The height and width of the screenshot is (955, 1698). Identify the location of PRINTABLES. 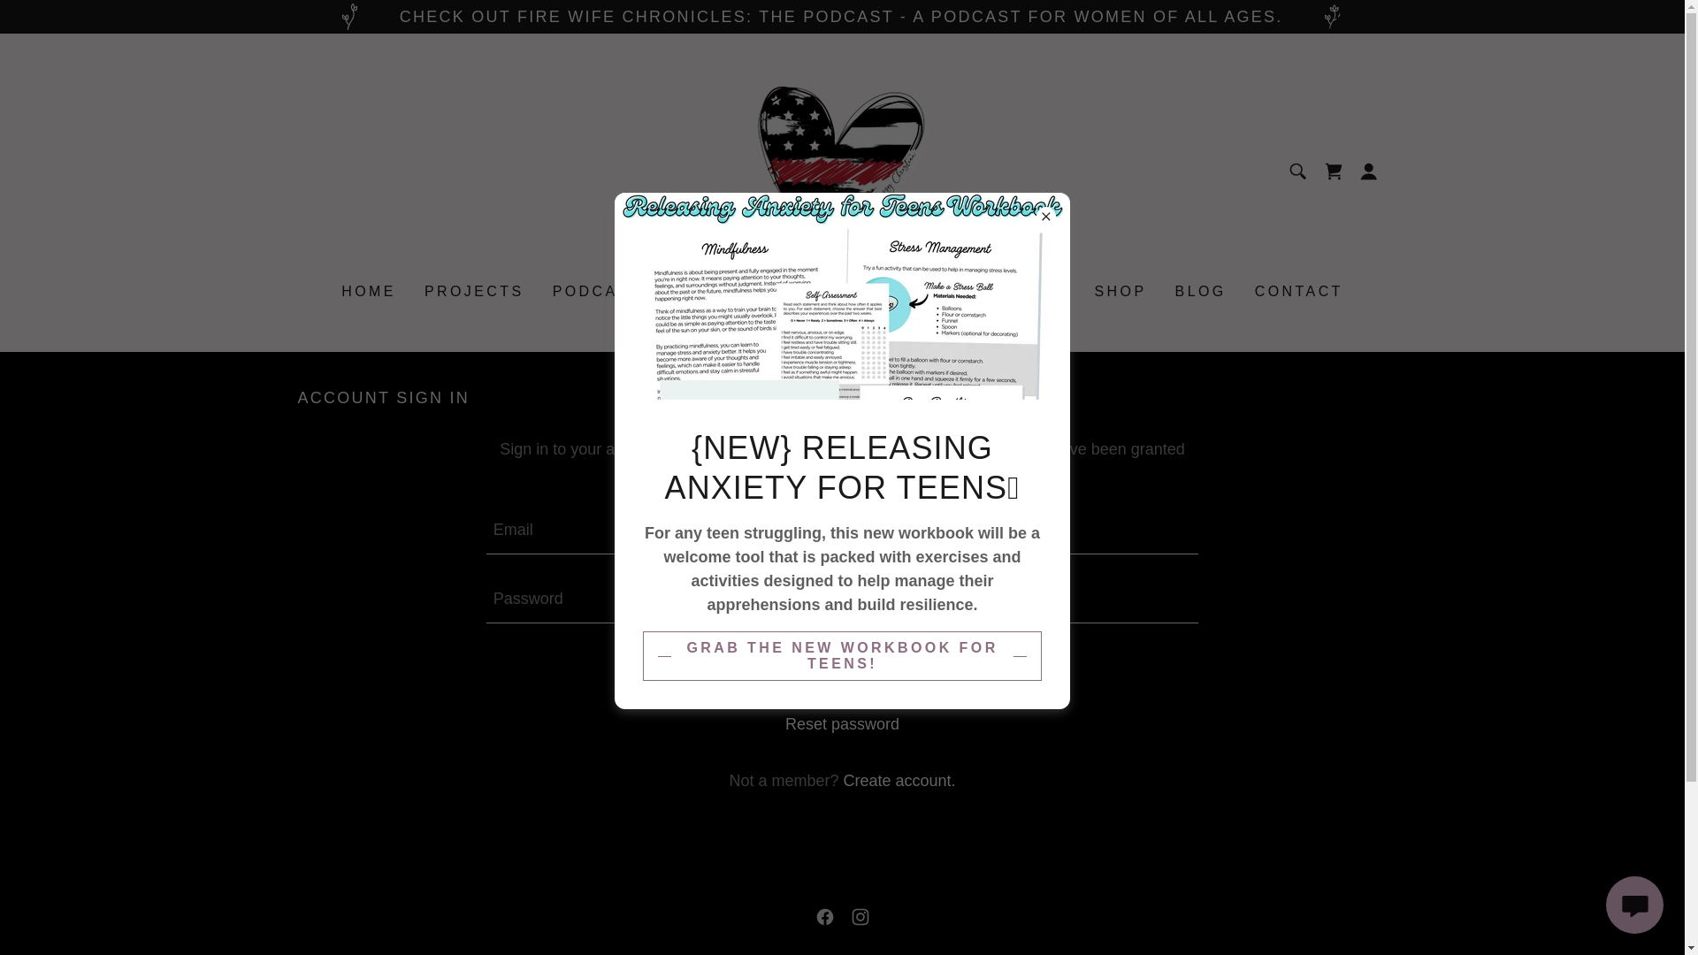
(822, 292).